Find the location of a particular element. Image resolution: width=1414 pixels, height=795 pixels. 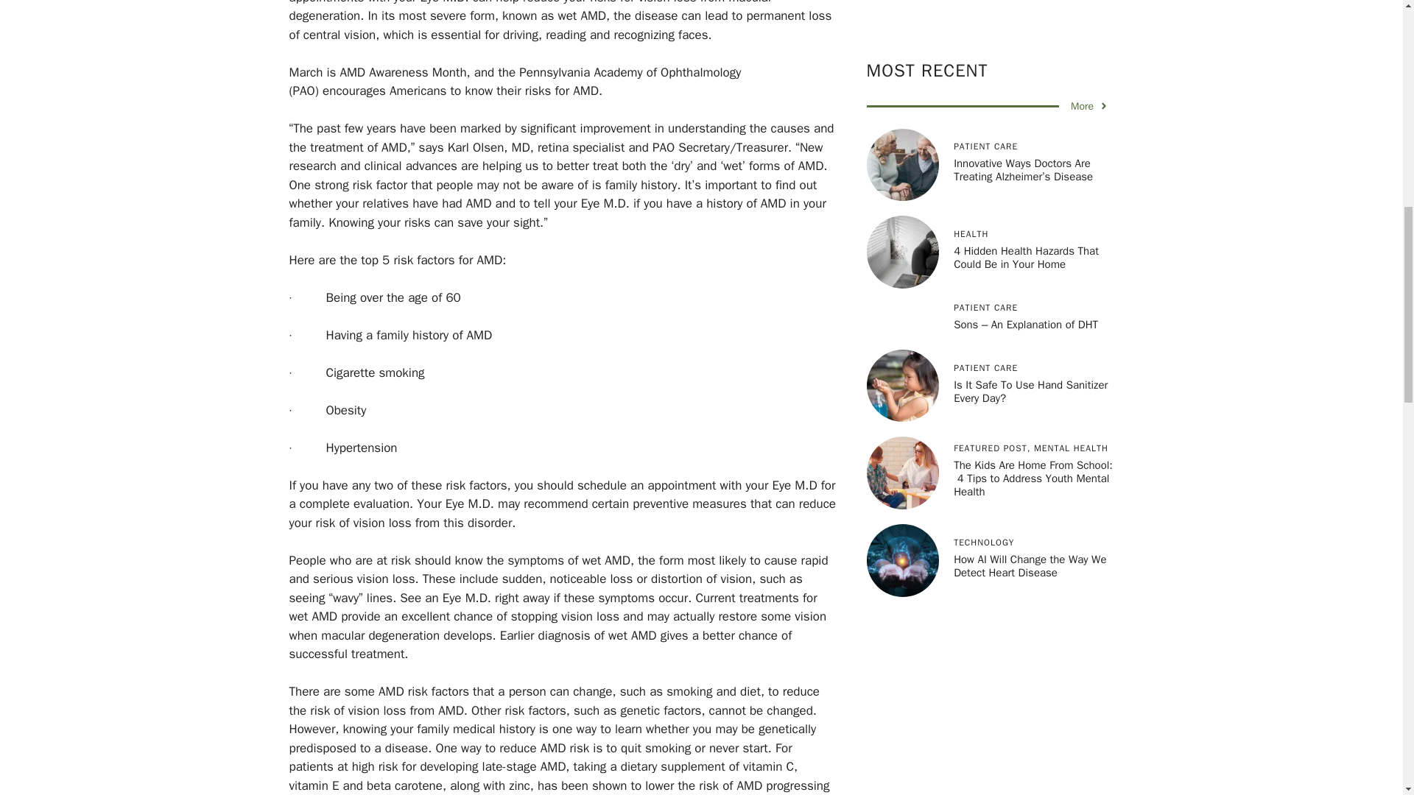

More is located at coordinates (1089, 3).